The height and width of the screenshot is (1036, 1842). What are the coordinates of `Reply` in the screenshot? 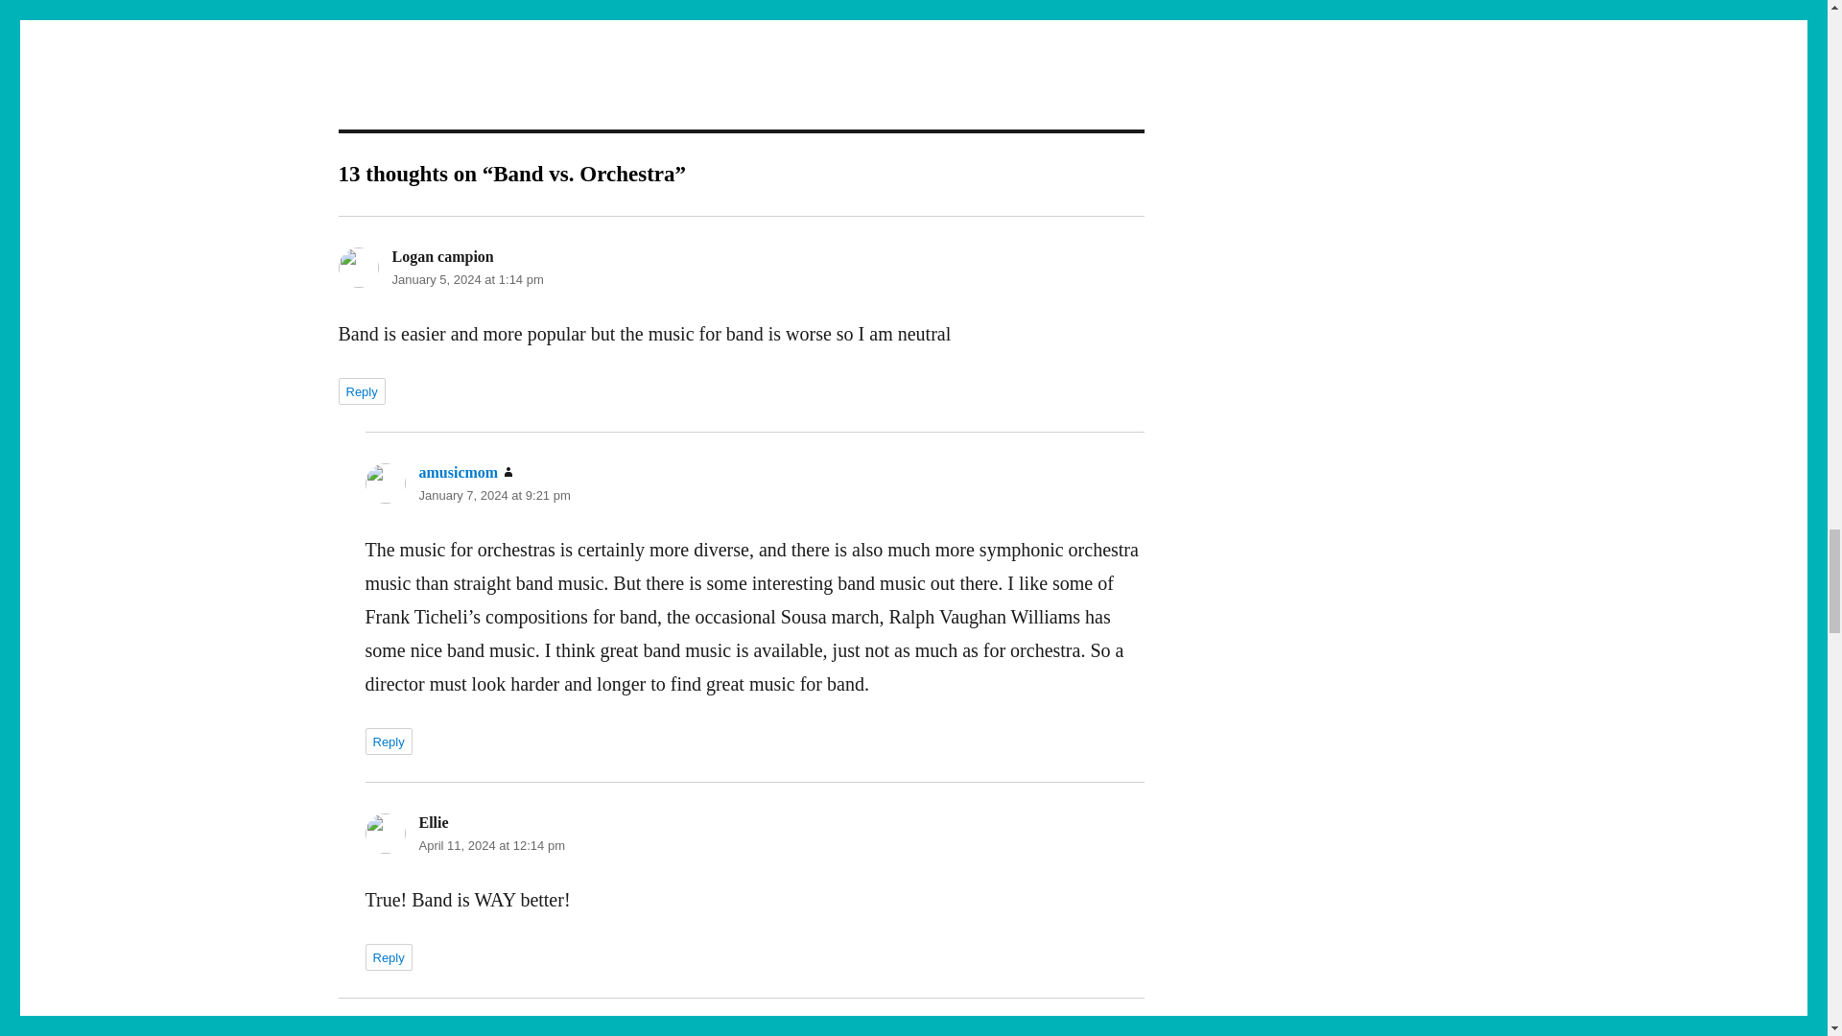 It's located at (388, 742).